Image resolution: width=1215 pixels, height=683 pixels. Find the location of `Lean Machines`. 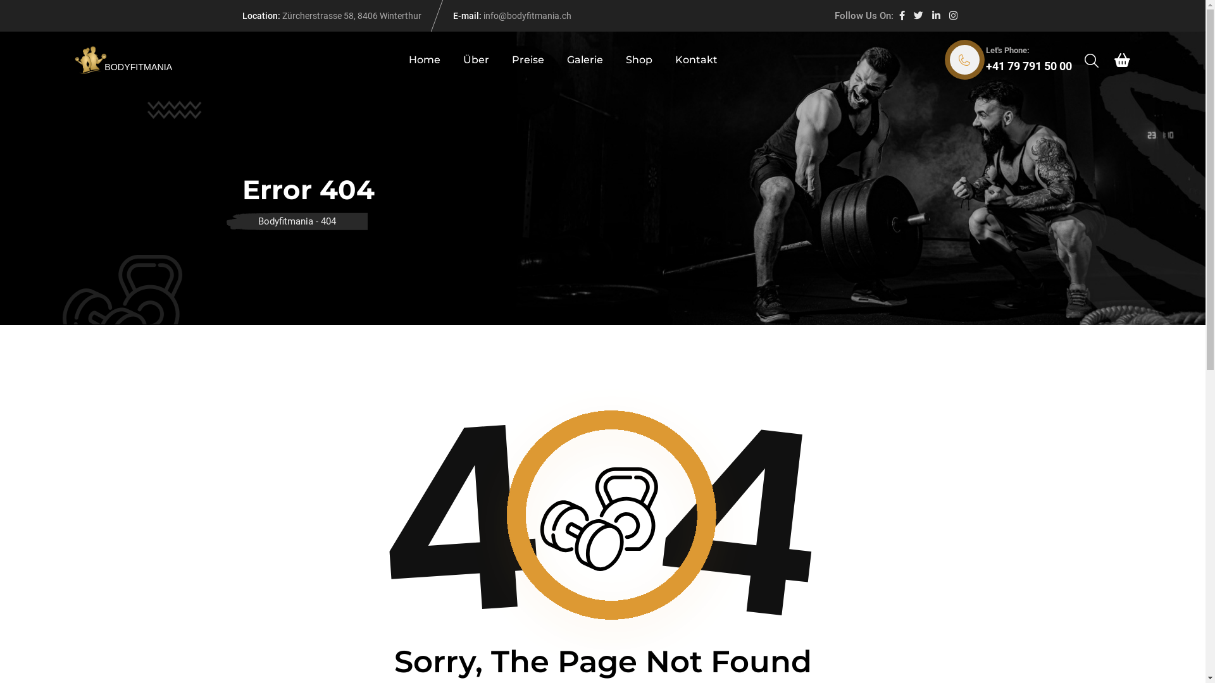

Lean Machines is located at coordinates (461, 489).